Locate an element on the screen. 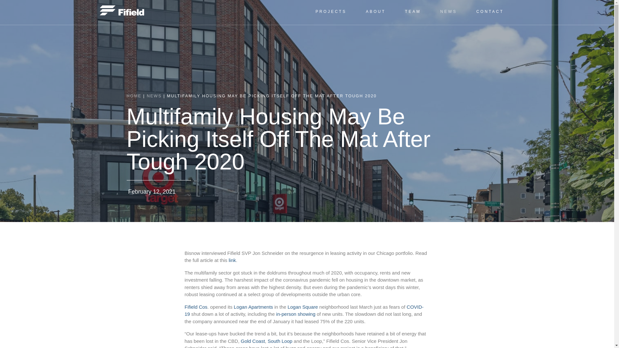 The width and height of the screenshot is (619, 348). Fifield Cos is located at coordinates (196, 307).